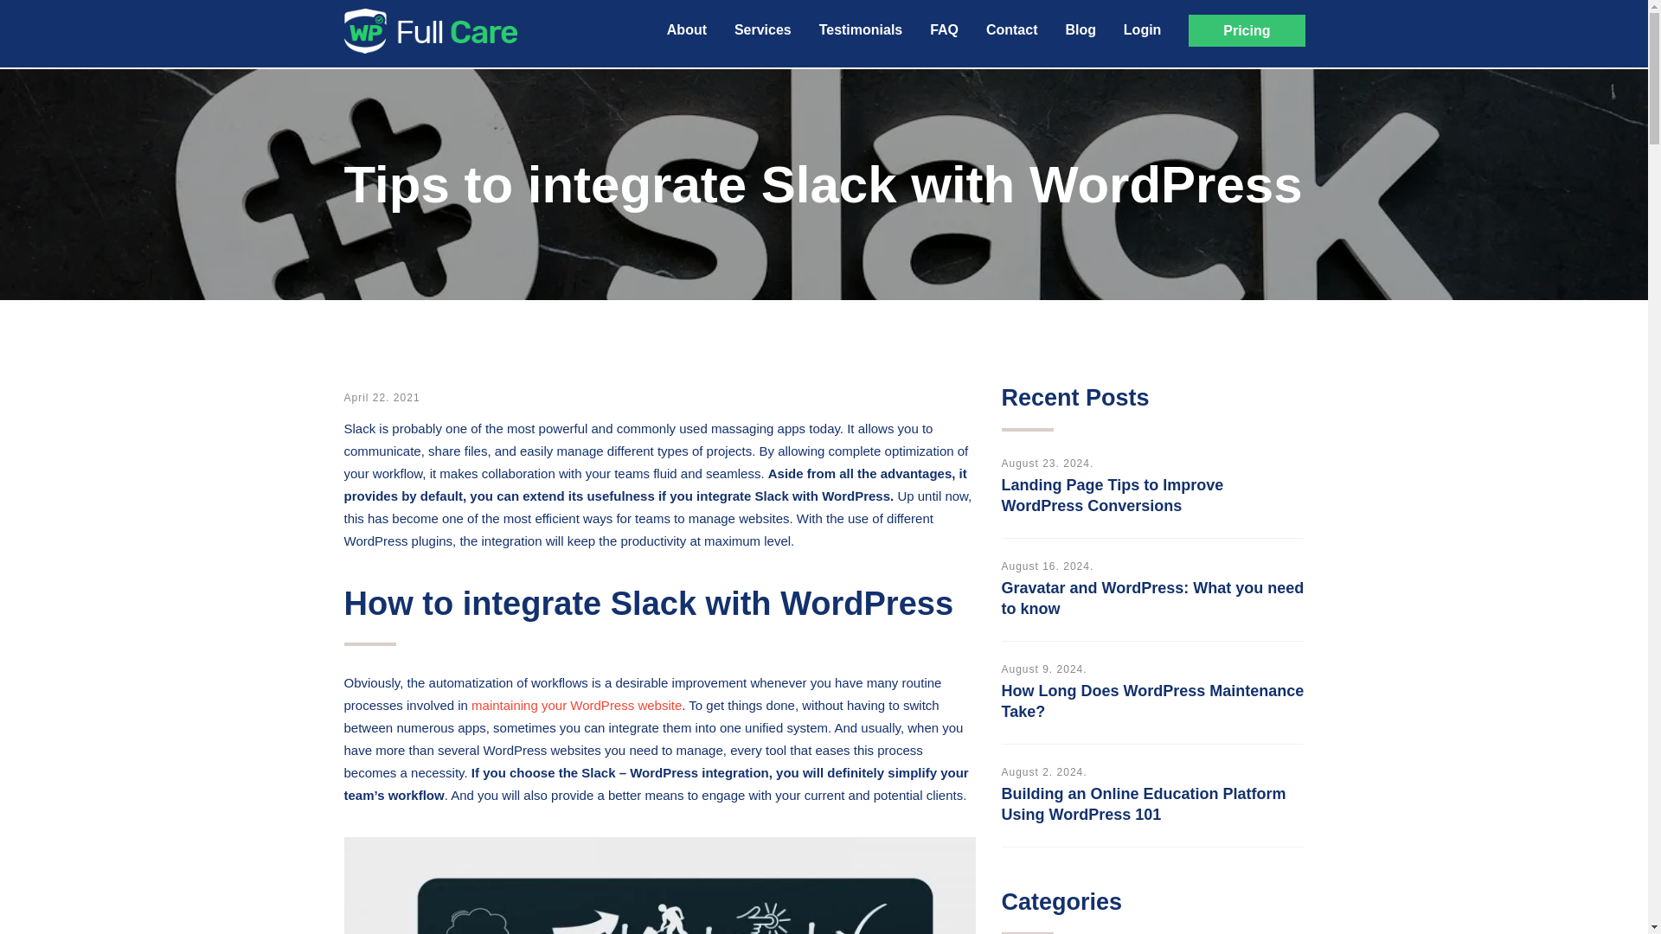 The image size is (1661, 934). Describe the element at coordinates (1012, 29) in the screenshot. I see `Contact` at that location.